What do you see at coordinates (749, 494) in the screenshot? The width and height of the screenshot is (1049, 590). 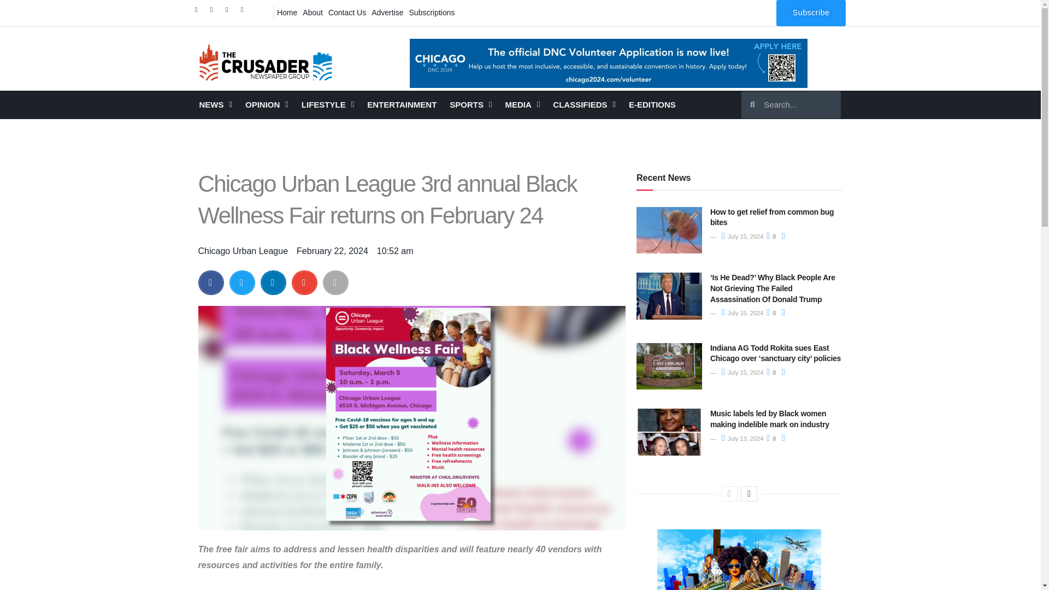 I see `Next` at bounding box center [749, 494].